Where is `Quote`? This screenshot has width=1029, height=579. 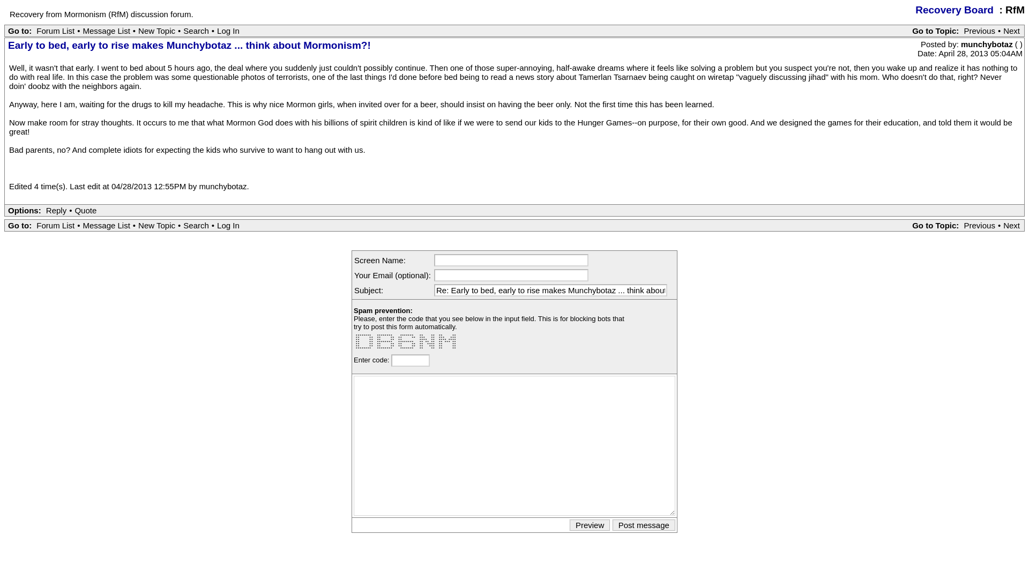
Quote is located at coordinates (85, 210).